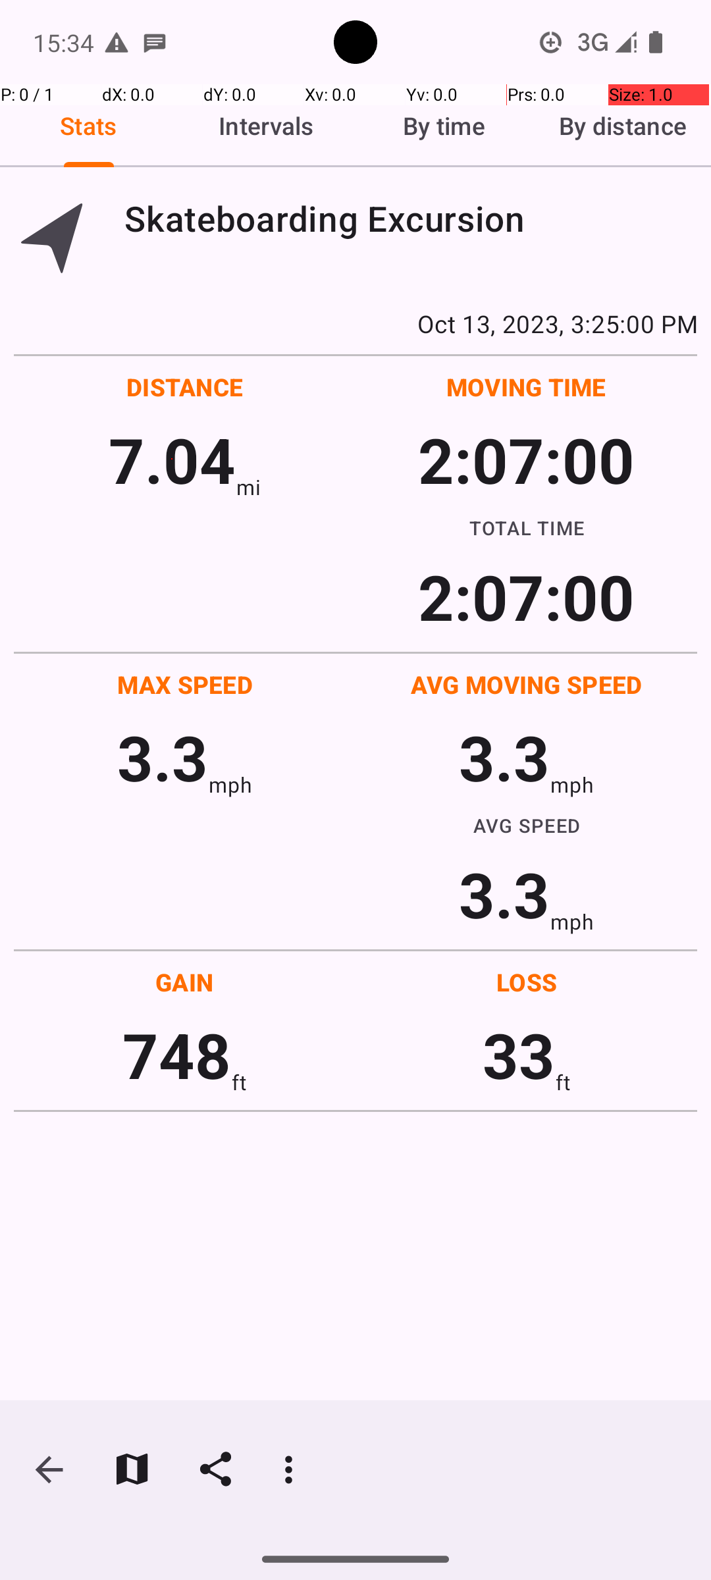  I want to click on 3.3, so click(163, 757).